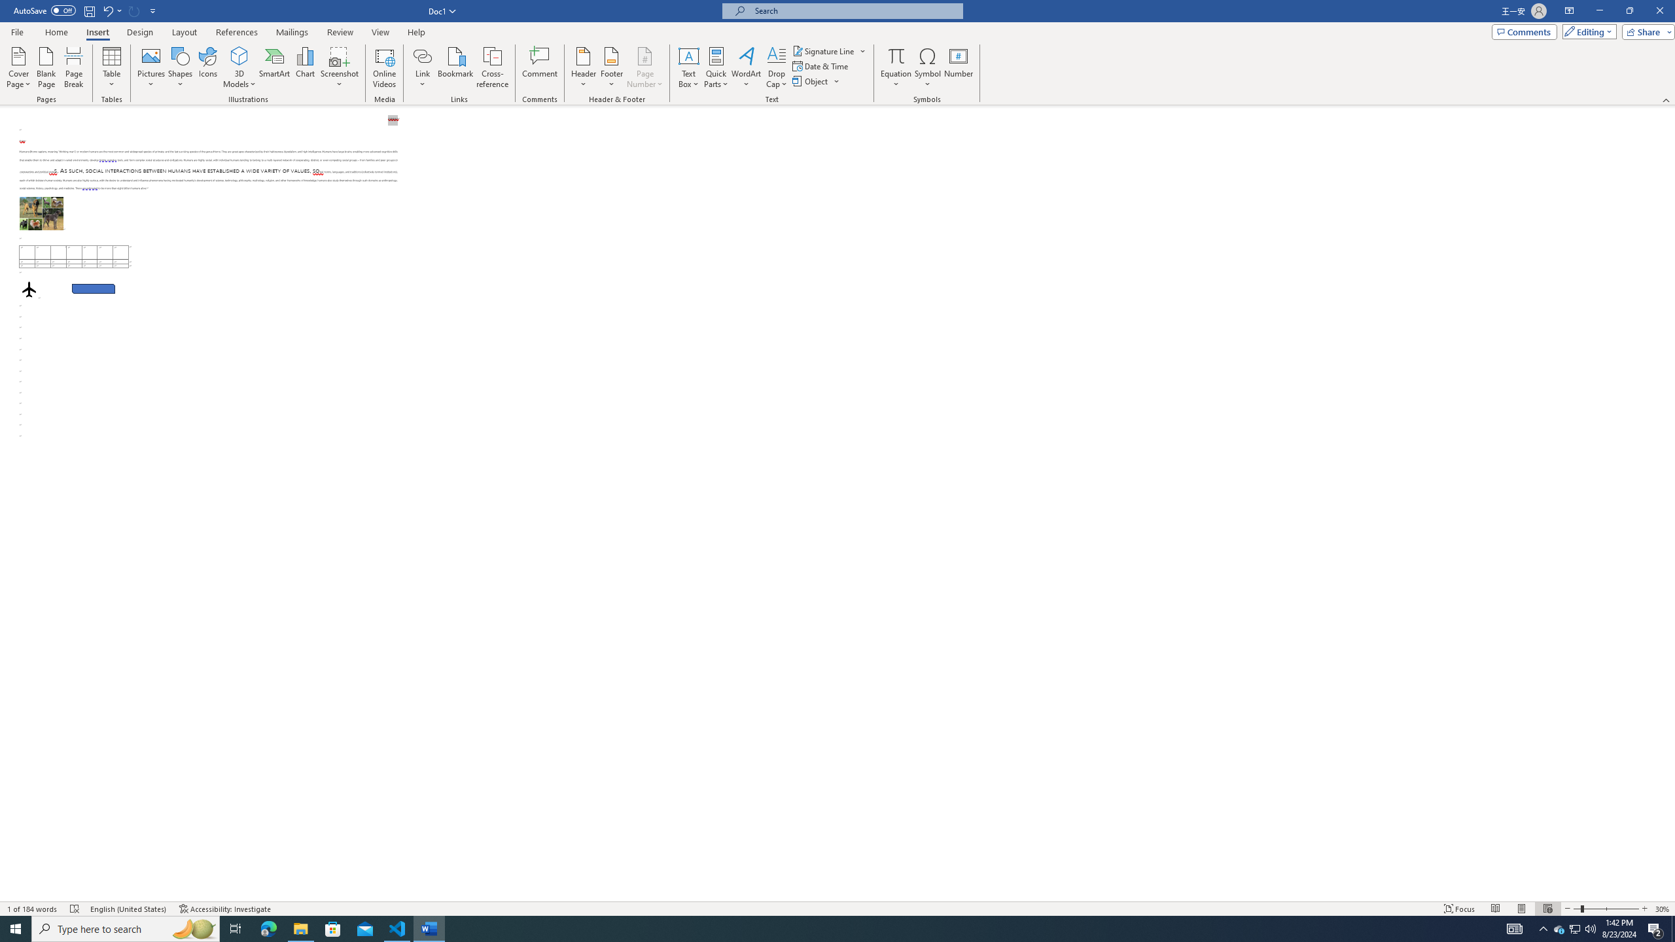 The image size is (1675, 942). What do you see at coordinates (611, 67) in the screenshot?
I see `Footer` at bounding box center [611, 67].